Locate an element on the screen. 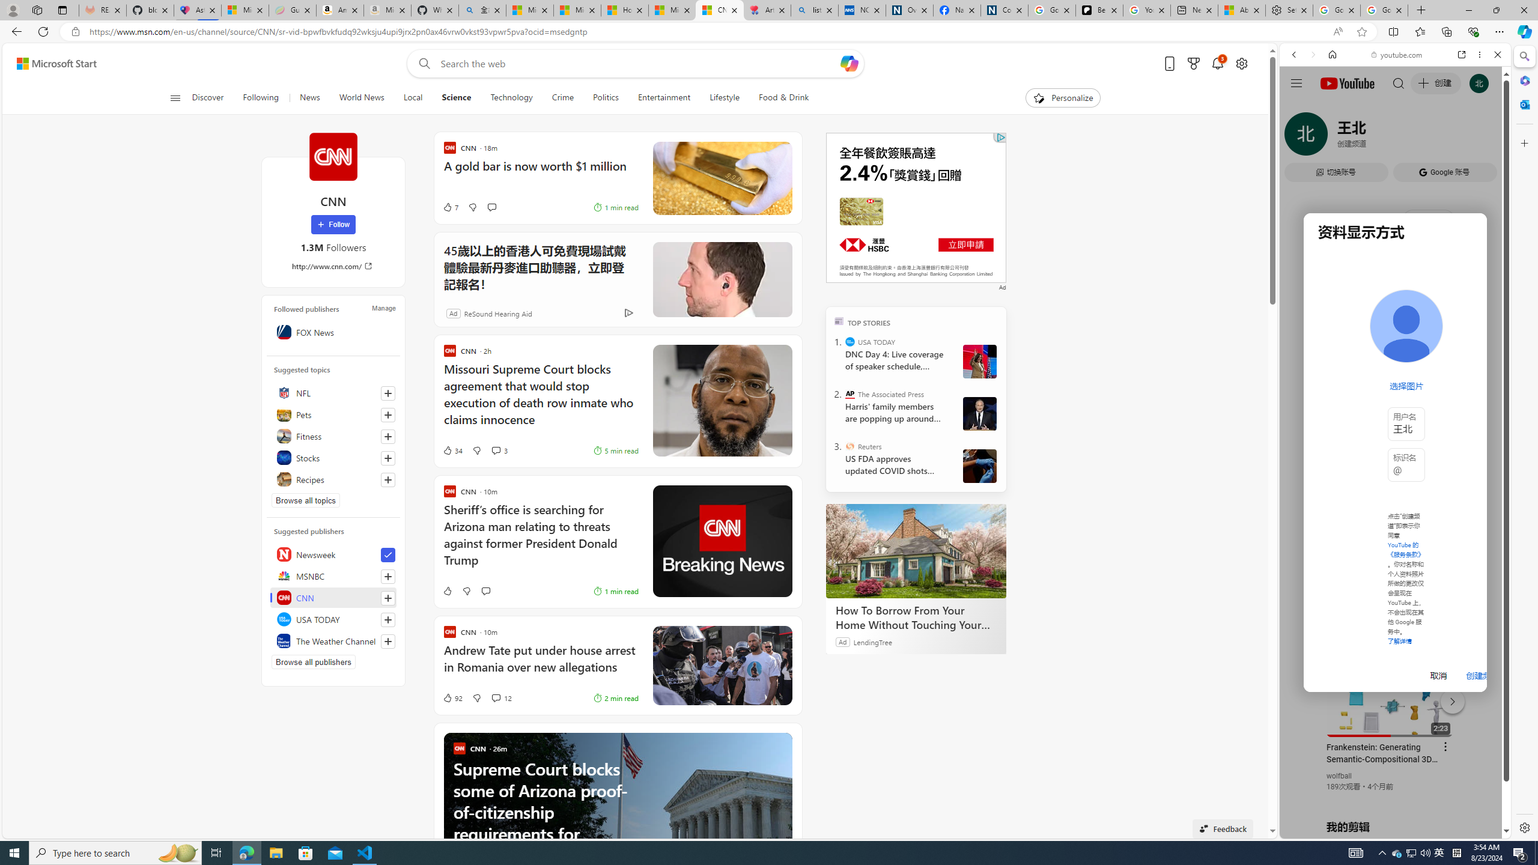  The Weather Channel is located at coordinates (333, 640).